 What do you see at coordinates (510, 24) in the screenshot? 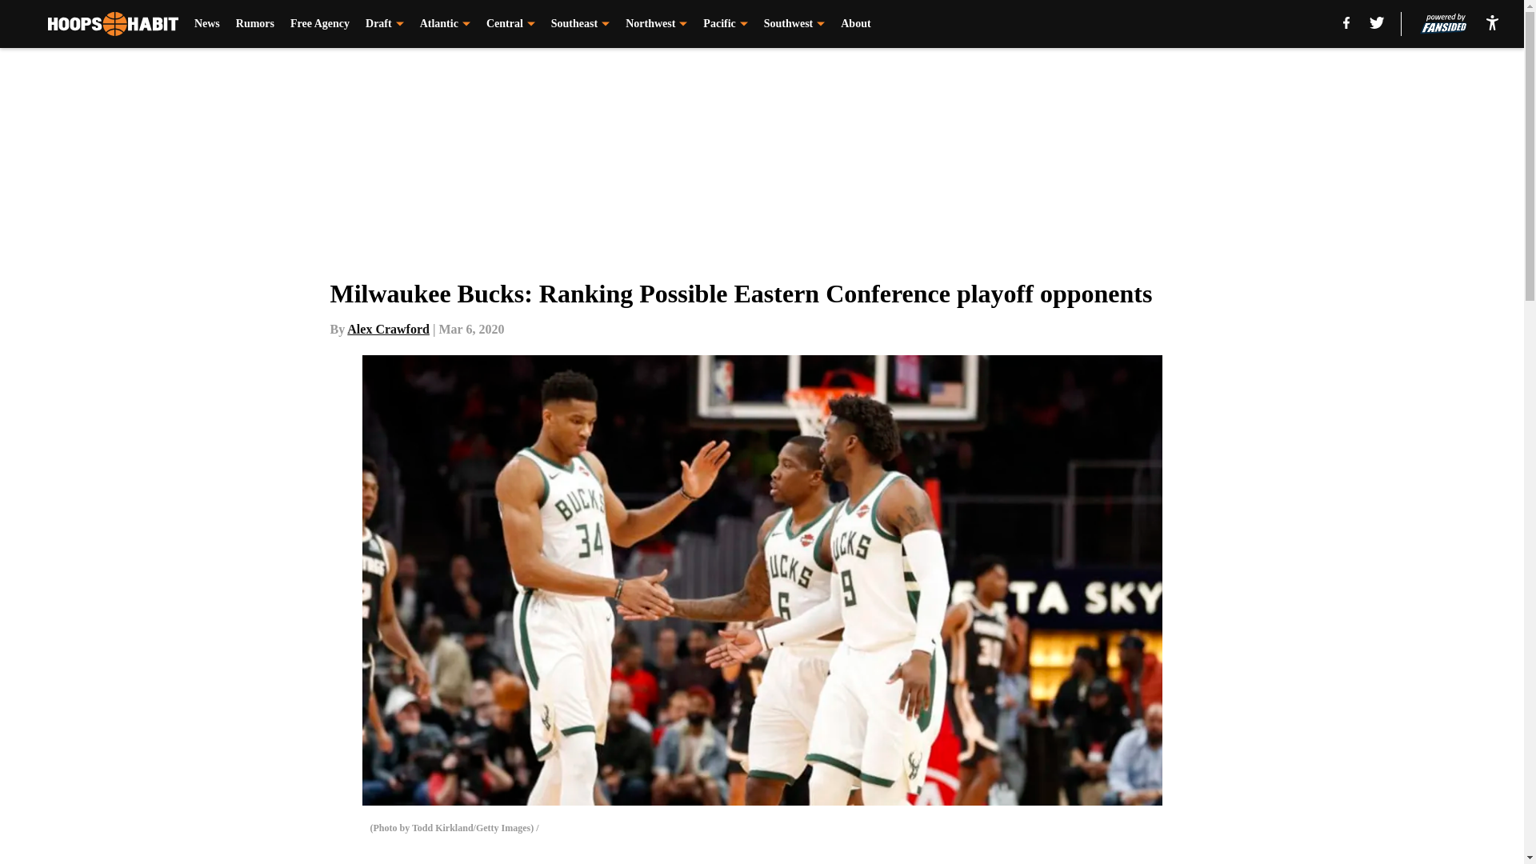
I see `Central` at bounding box center [510, 24].